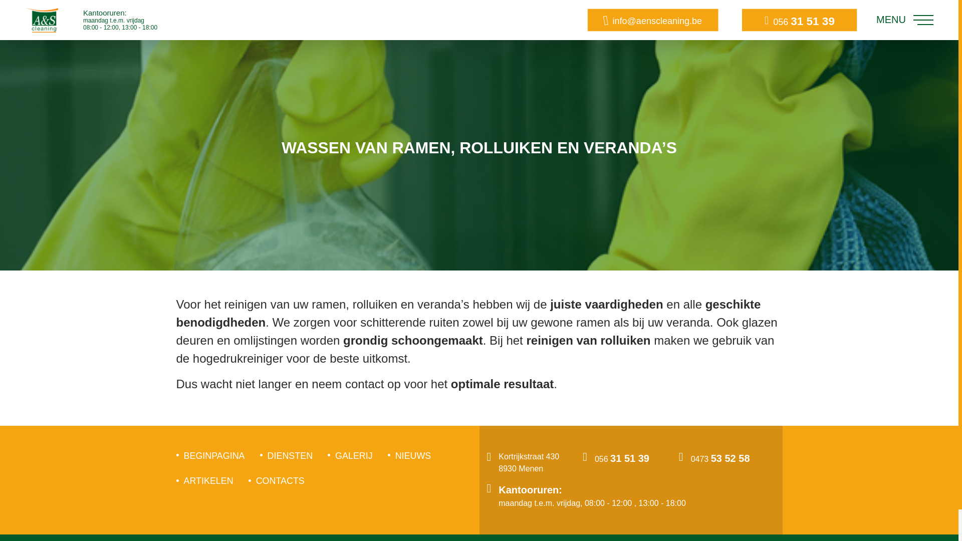 The image size is (962, 541). What do you see at coordinates (208, 481) in the screenshot?
I see `ARTIKELEN` at bounding box center [208, 481].